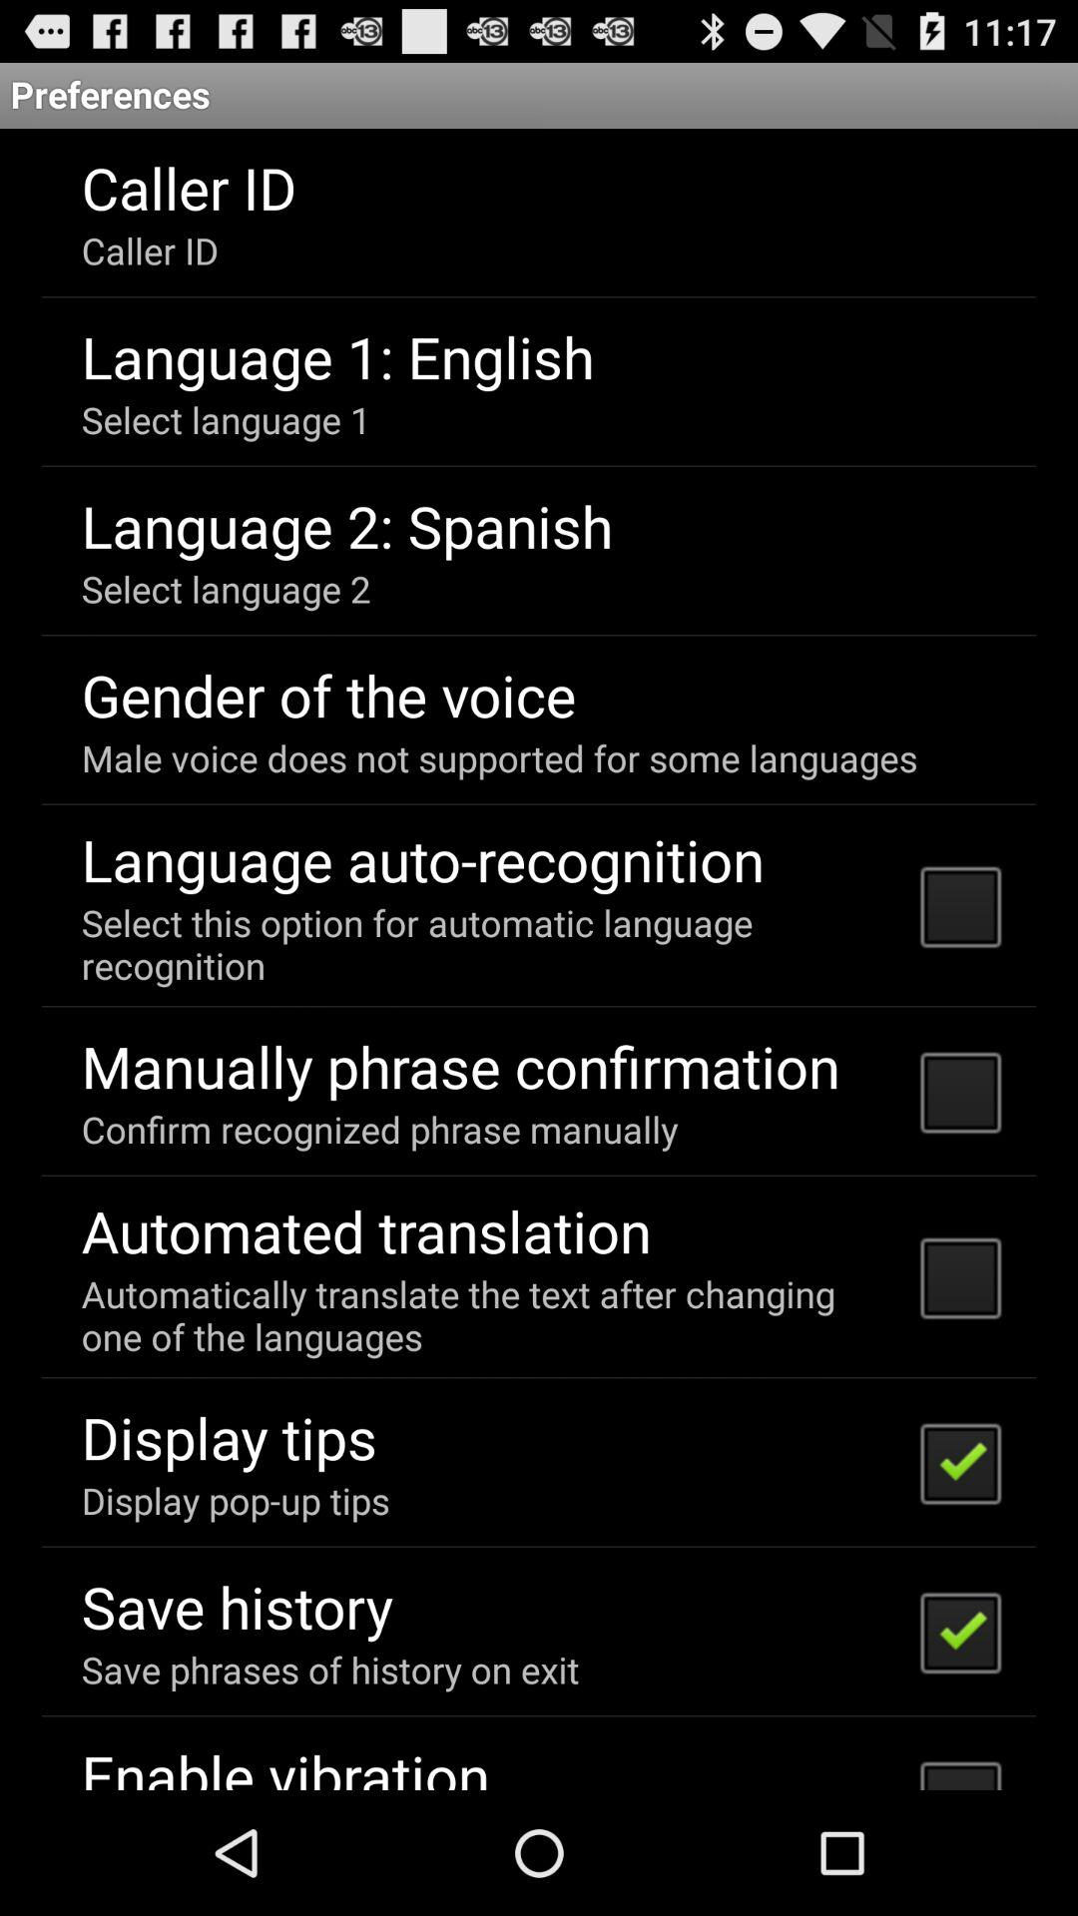 Image resolution: width=1078 pixels, height=1916 pixels. Describe the element at coordinates (365, 1230) in the screenshot. I see `open automated translation` at that location.